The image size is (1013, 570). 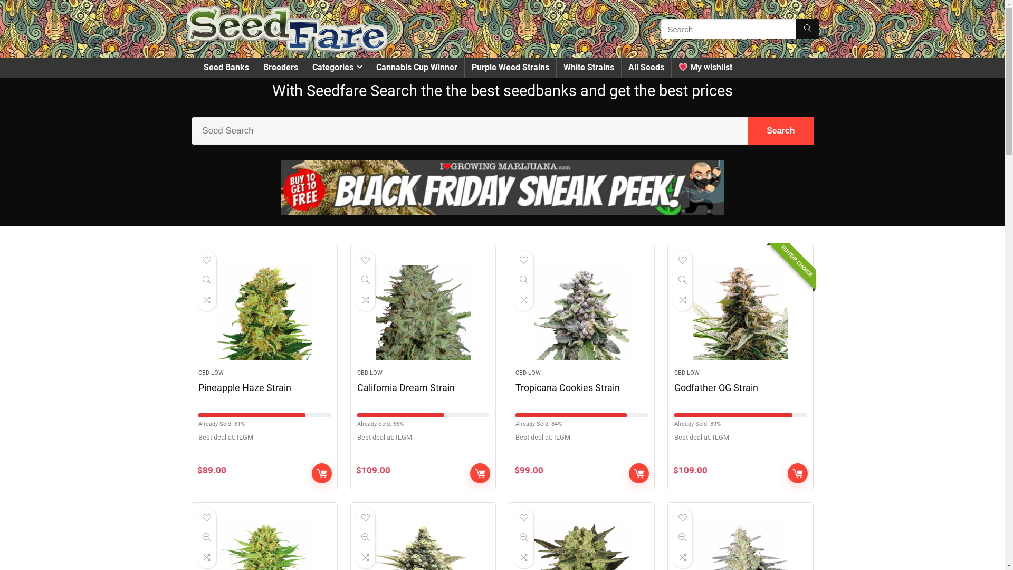 What do you see at coordinates (581, 312) in the screenshot?
I see `Tropicana Cookies Strain` at bounding box center [581, 312].